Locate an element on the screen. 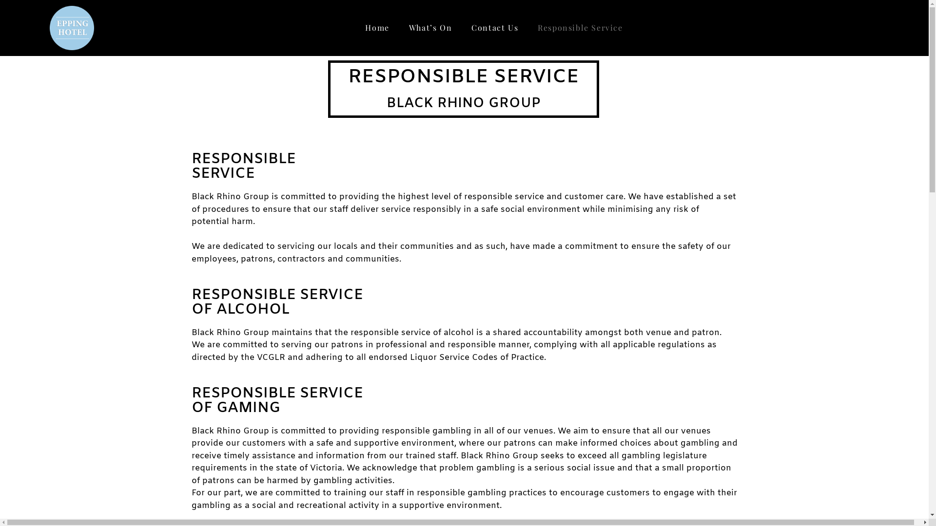 This screenshot has width=936, height=526. Home is located at coordinates (377, 28).